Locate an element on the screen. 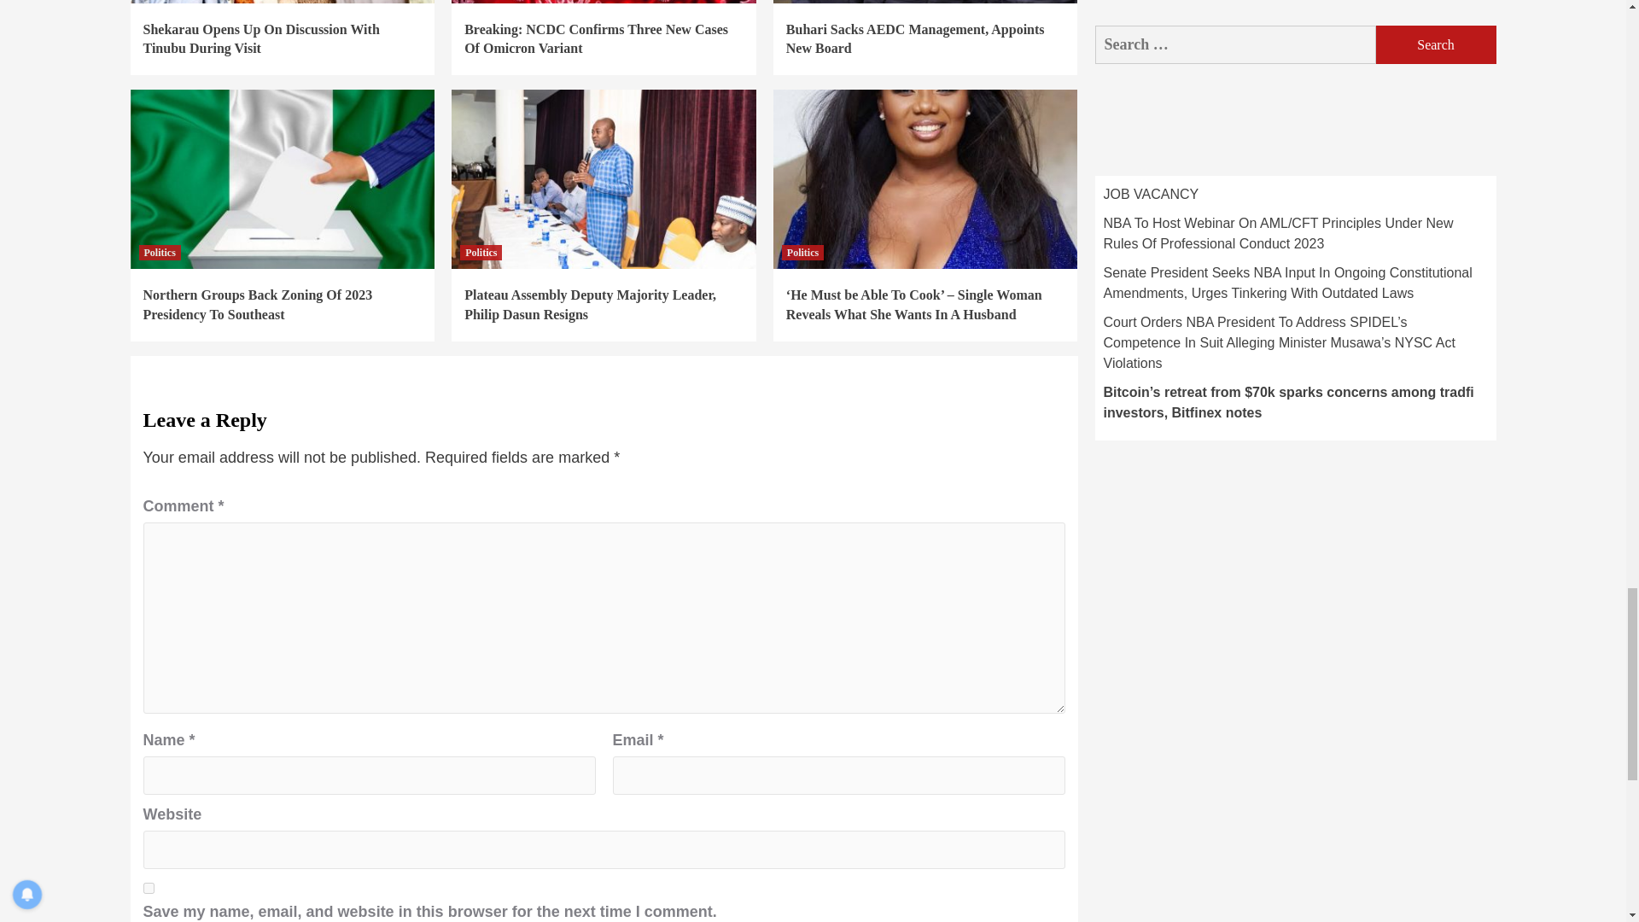 The height and width of the screenshot is (922, 1639). yes is located at coordinates (149, 888).